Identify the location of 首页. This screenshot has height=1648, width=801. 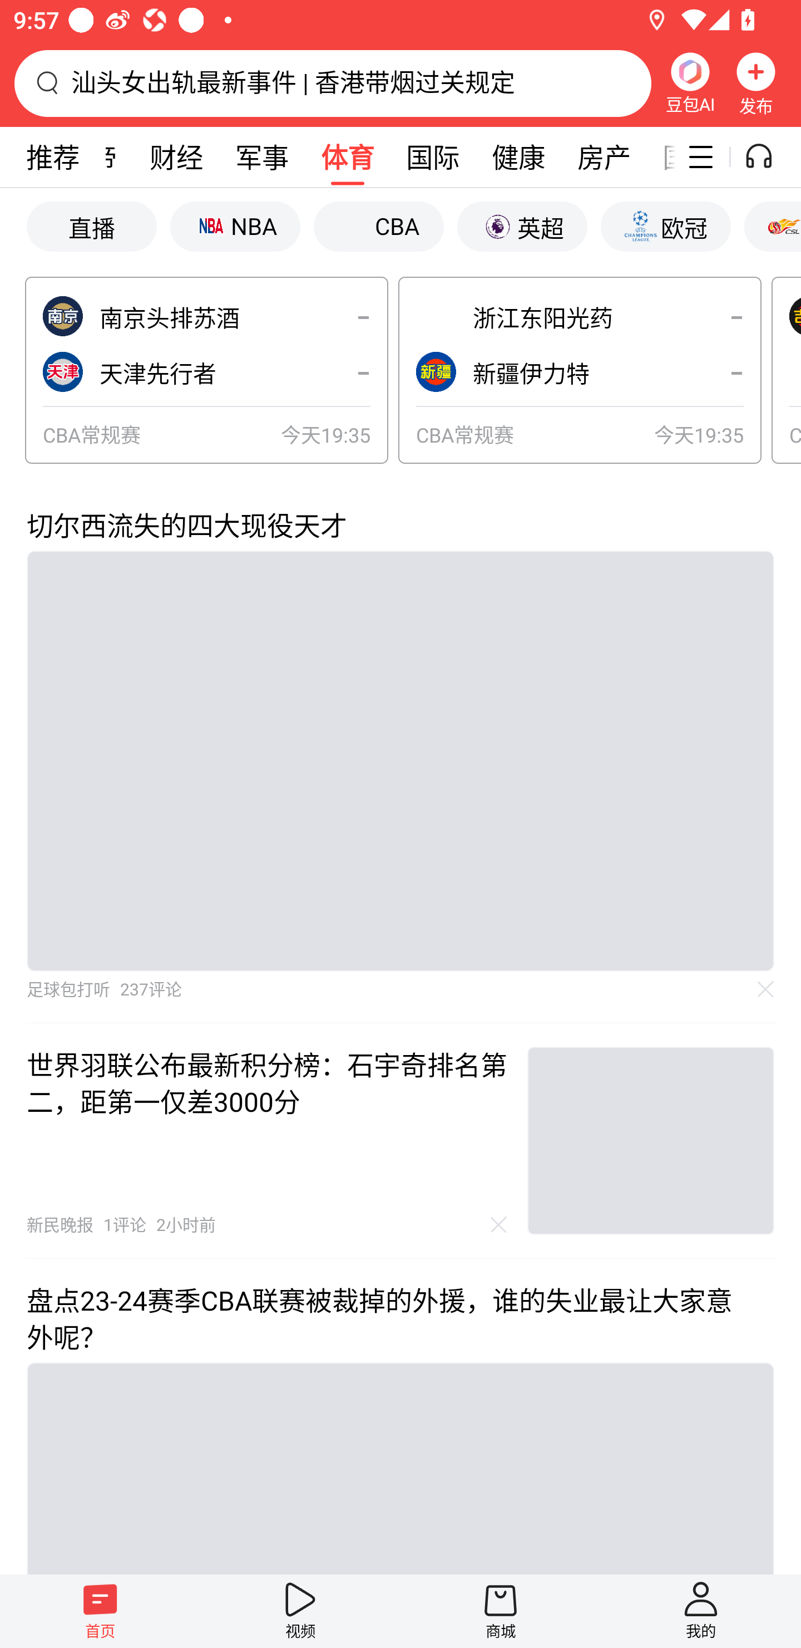
(100, 1611).